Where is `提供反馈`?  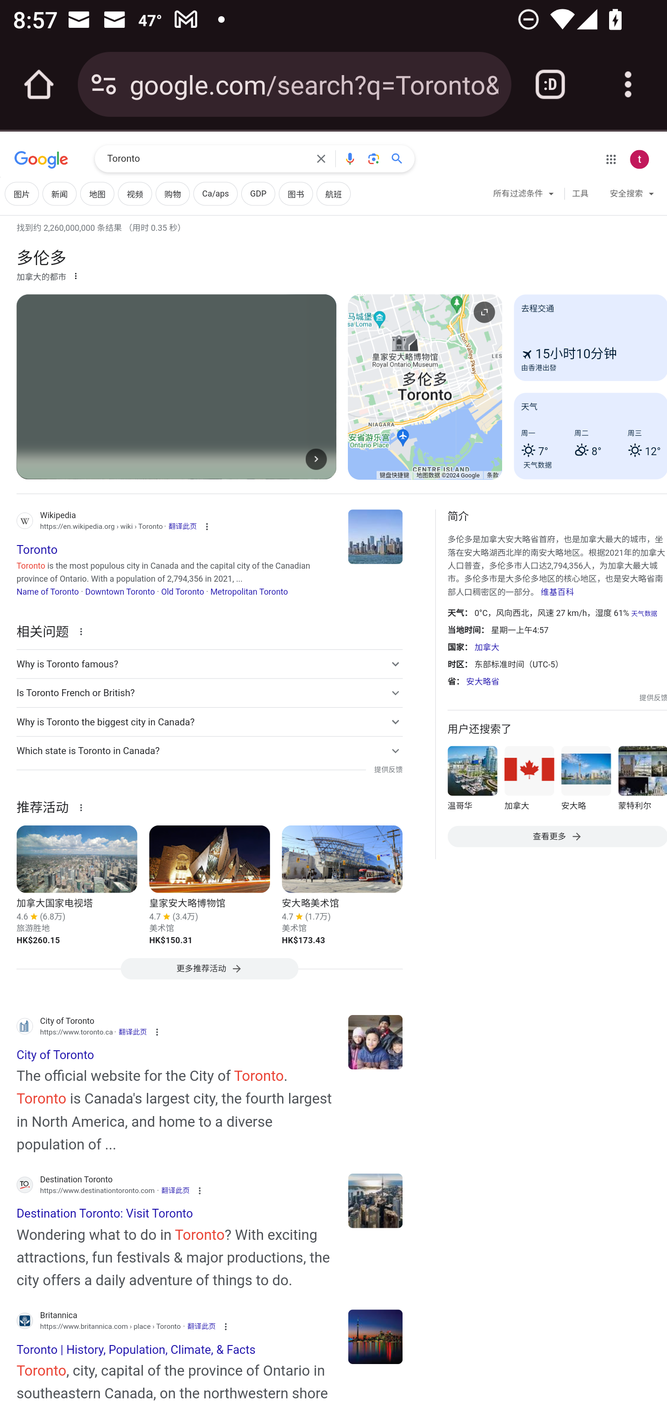
提供反馈 is located at coordinates (653, 697).